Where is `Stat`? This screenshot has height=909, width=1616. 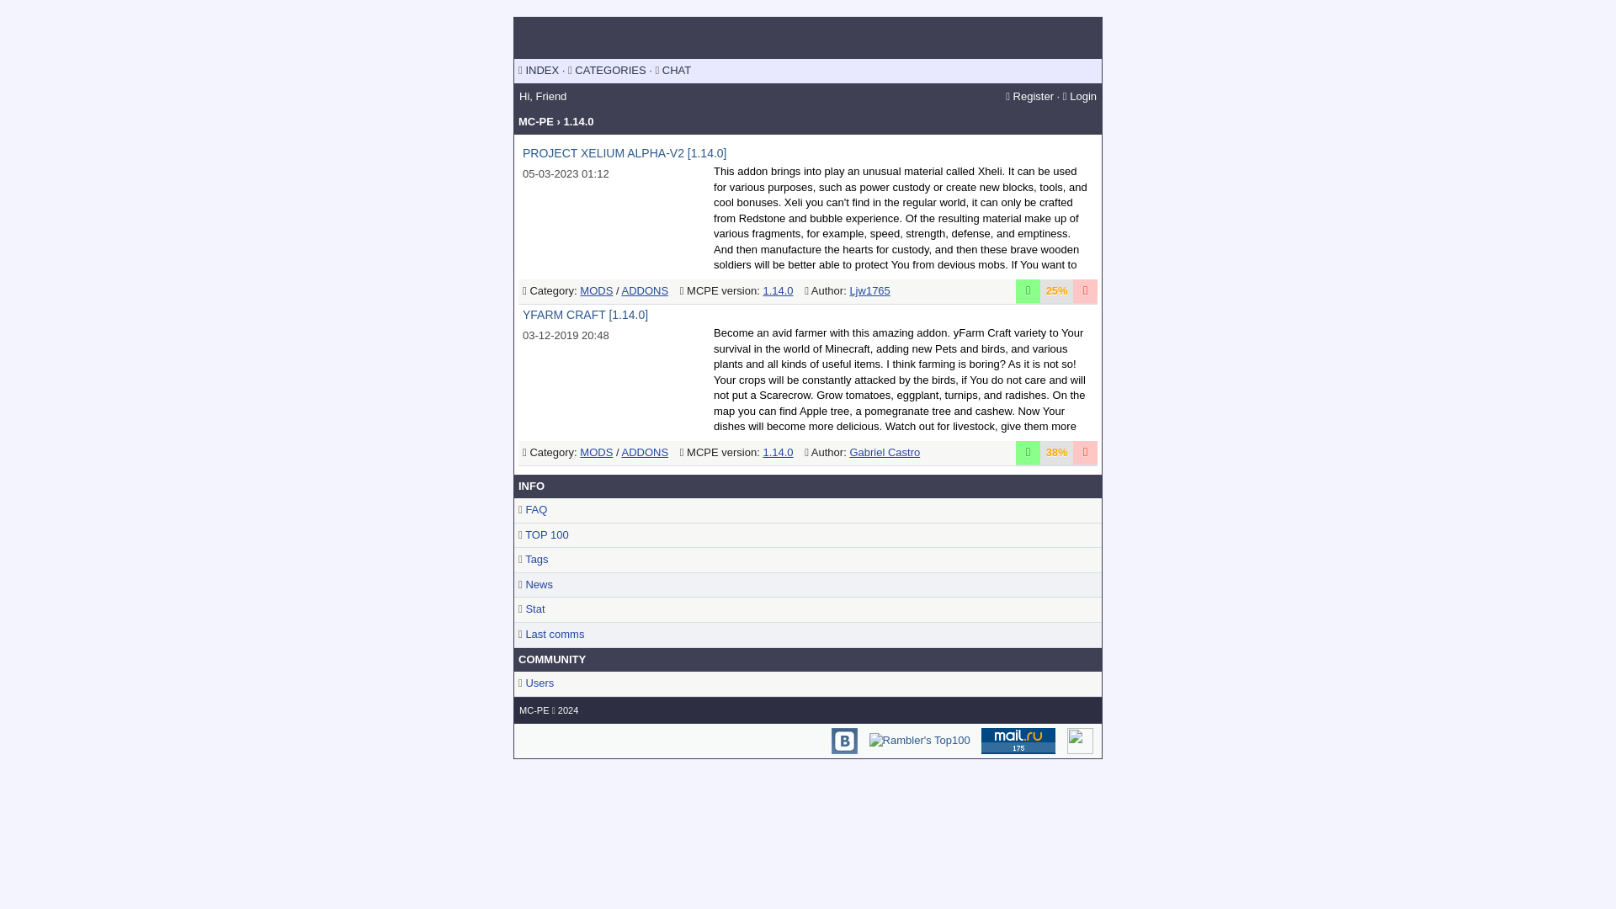
Stat is located at coordinates (535, 609).